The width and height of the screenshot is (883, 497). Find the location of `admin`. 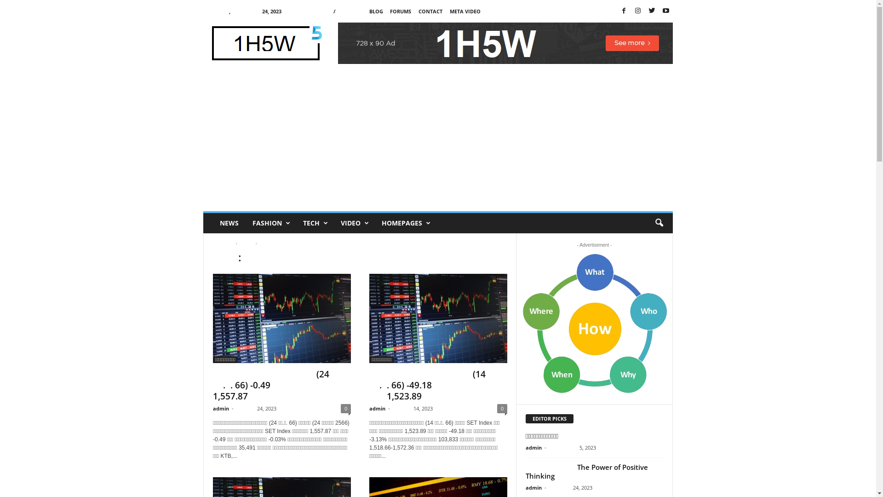

admin is located at coordinates (377, 409).